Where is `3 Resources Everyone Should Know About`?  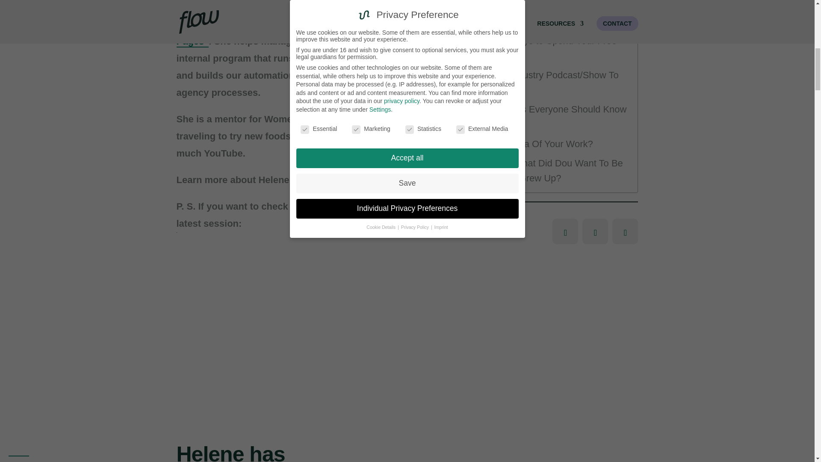
3 Resources Everyone Should Know About is located at coordinates (551, 116).